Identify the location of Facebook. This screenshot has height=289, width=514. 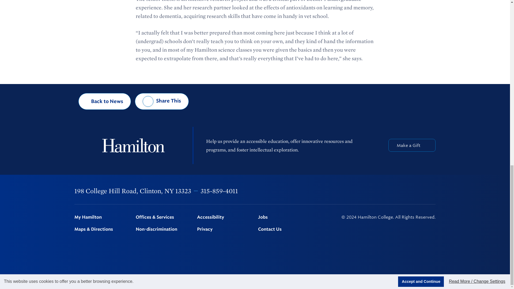
(364, 191).